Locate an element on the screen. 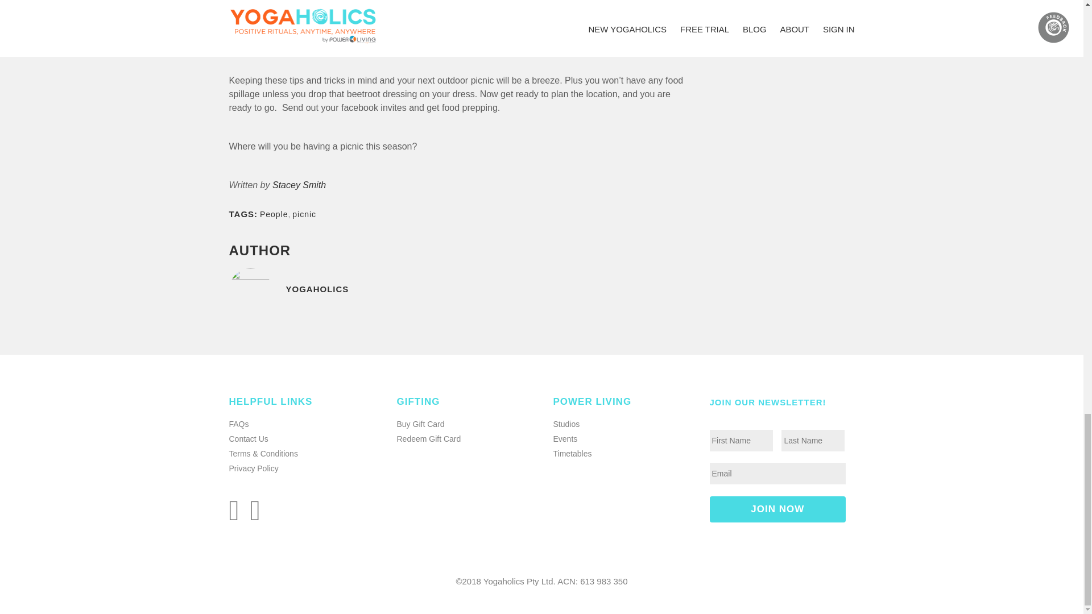 Image resolution: width=1092 pixels, height=614 pixels. Stacey Smith is located at coordinates (299, 185).